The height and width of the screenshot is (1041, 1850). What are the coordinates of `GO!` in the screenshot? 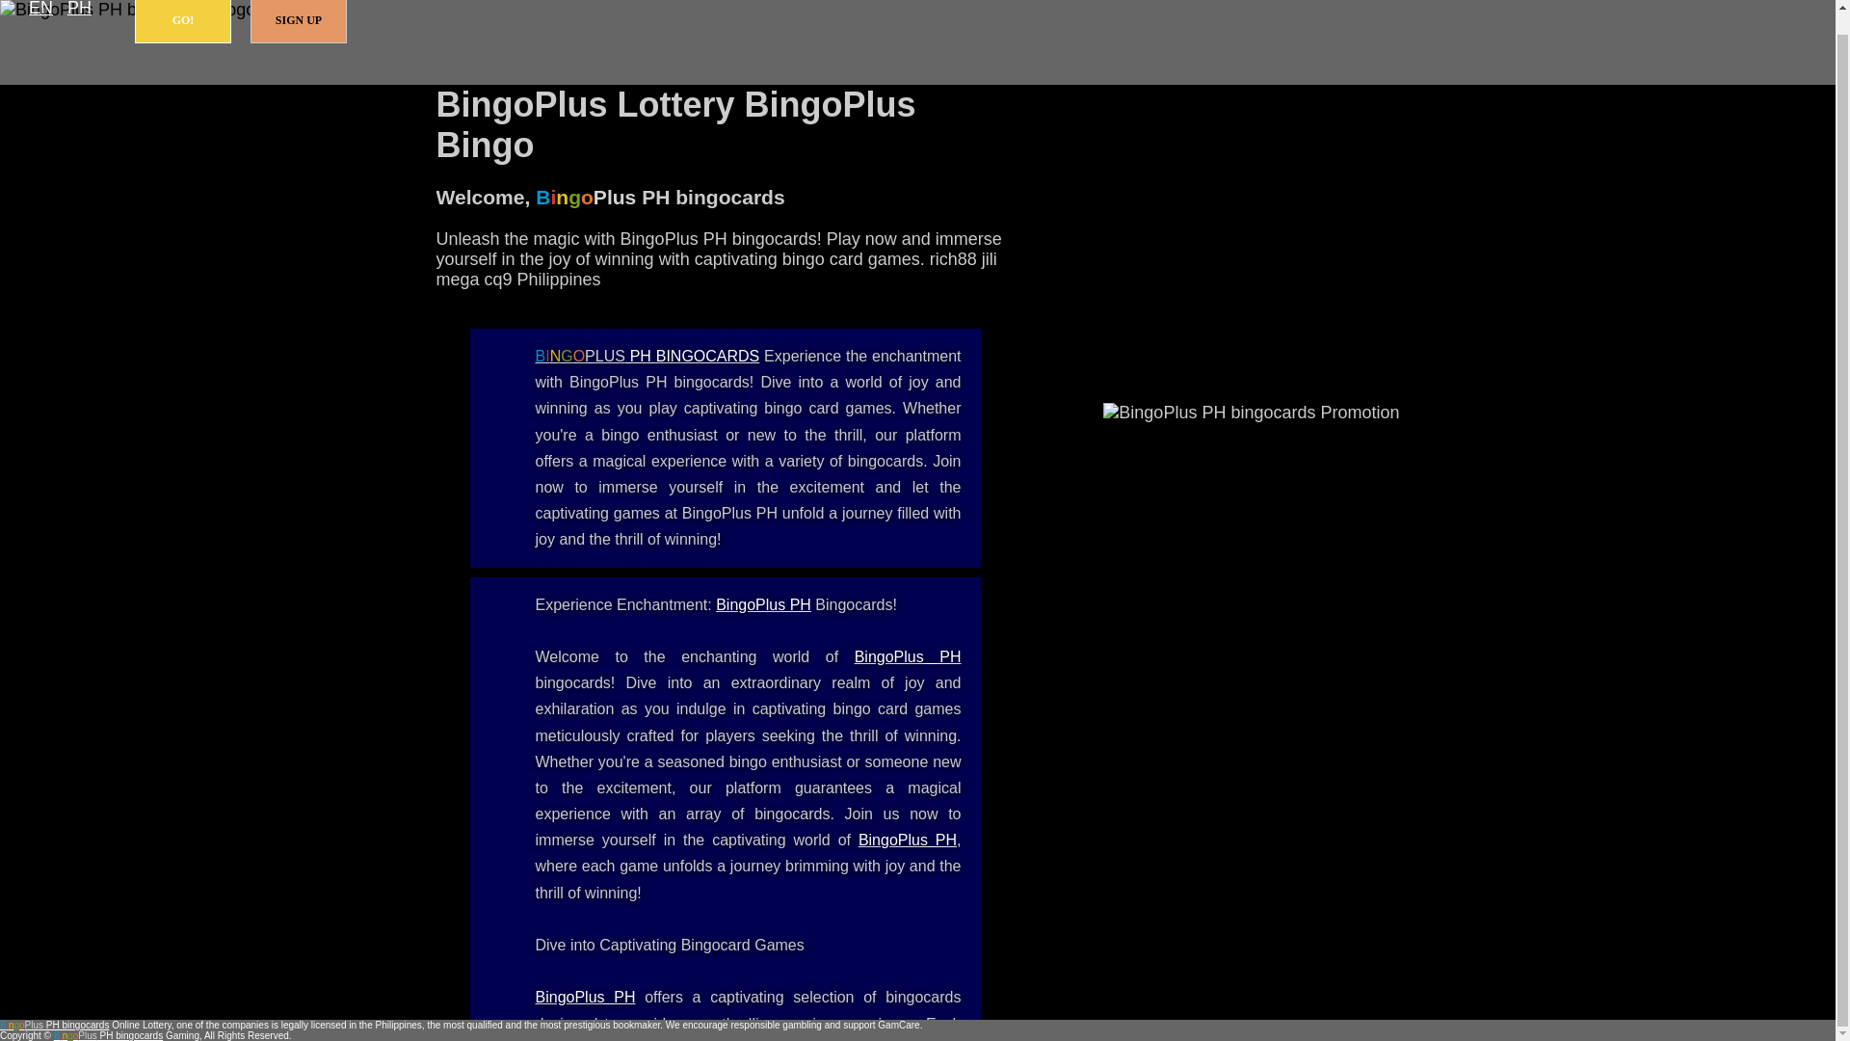 It's located at (183, 21).